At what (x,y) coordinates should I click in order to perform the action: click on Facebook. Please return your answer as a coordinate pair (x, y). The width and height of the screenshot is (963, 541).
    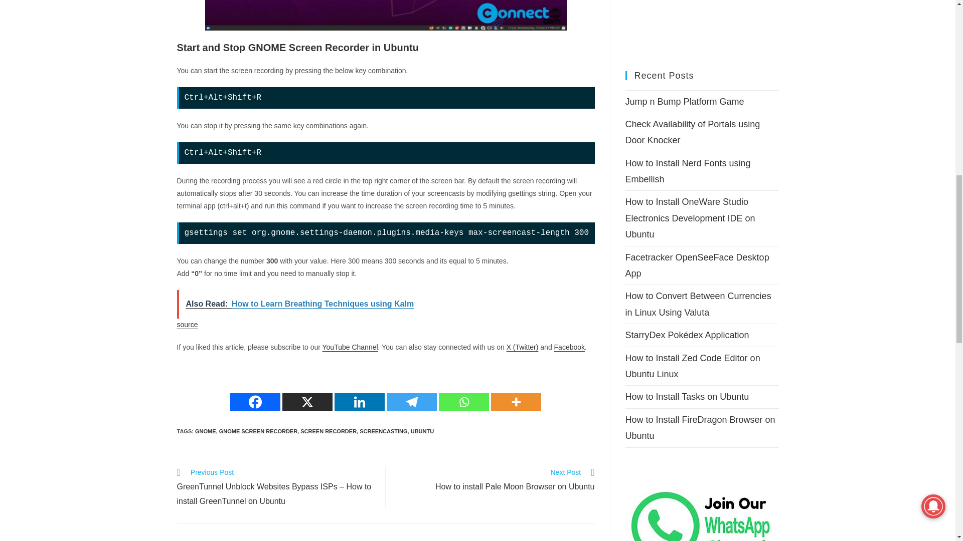
    Looking at the image, I should click on (255, 402).